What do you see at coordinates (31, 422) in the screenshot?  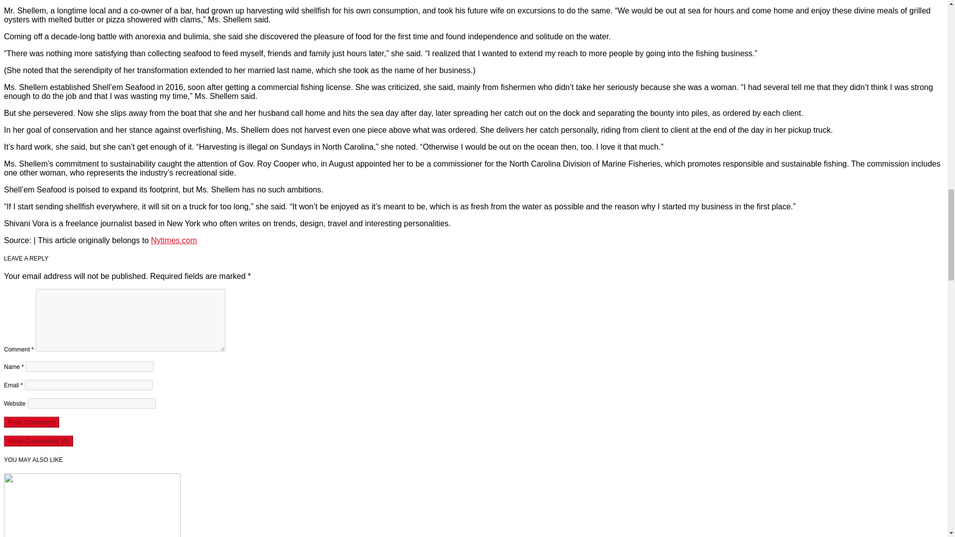 I see `Post Comment` at bounding box center [31, 422].